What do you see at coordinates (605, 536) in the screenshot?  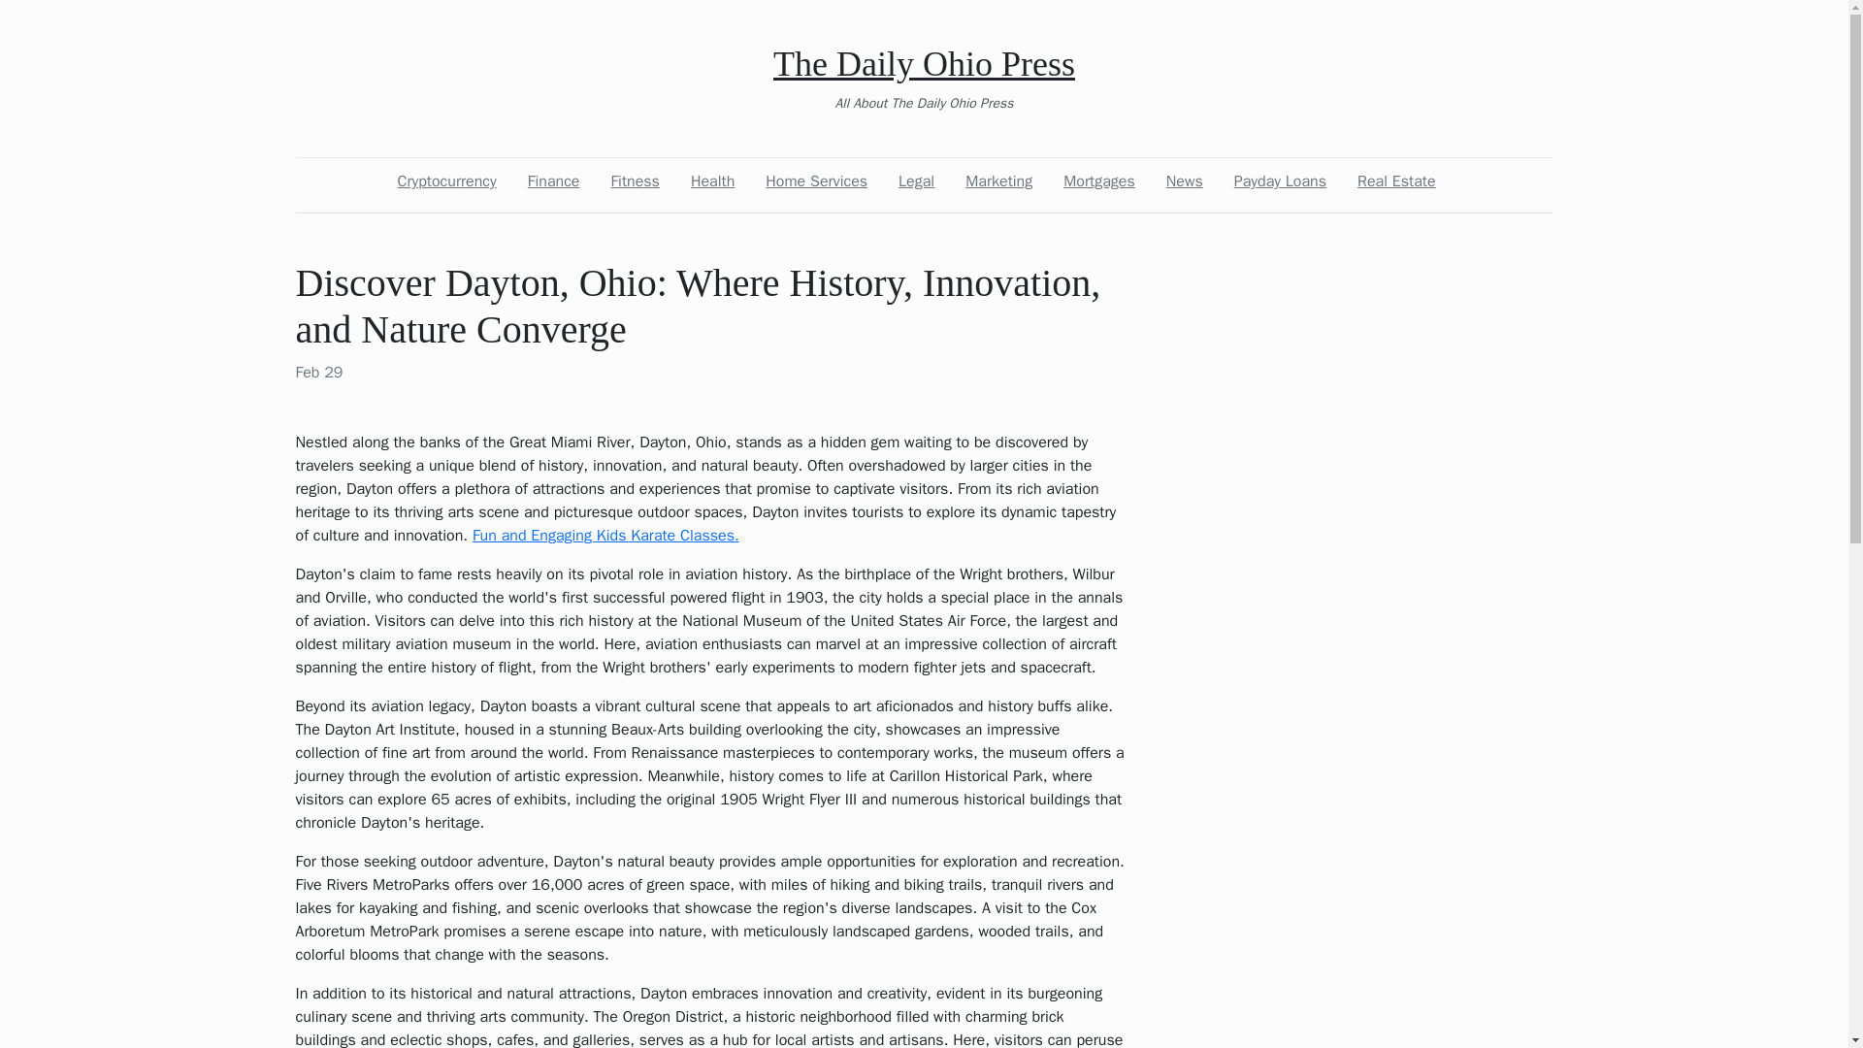 I see `Fun and Engaging Kids Karate Classes.` at bounding box center [605, 536].